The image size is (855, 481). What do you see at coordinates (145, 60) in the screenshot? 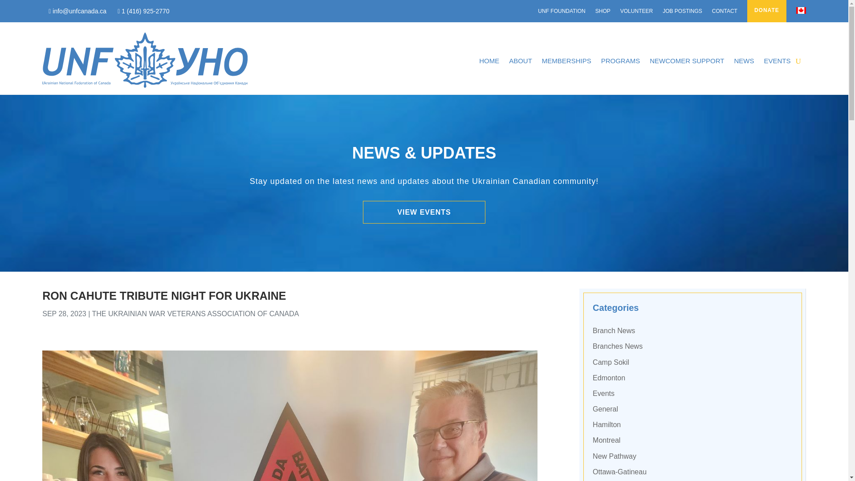
I see `UNF Ukrainian National Federation of Canada` at bounding box center [145, 60].